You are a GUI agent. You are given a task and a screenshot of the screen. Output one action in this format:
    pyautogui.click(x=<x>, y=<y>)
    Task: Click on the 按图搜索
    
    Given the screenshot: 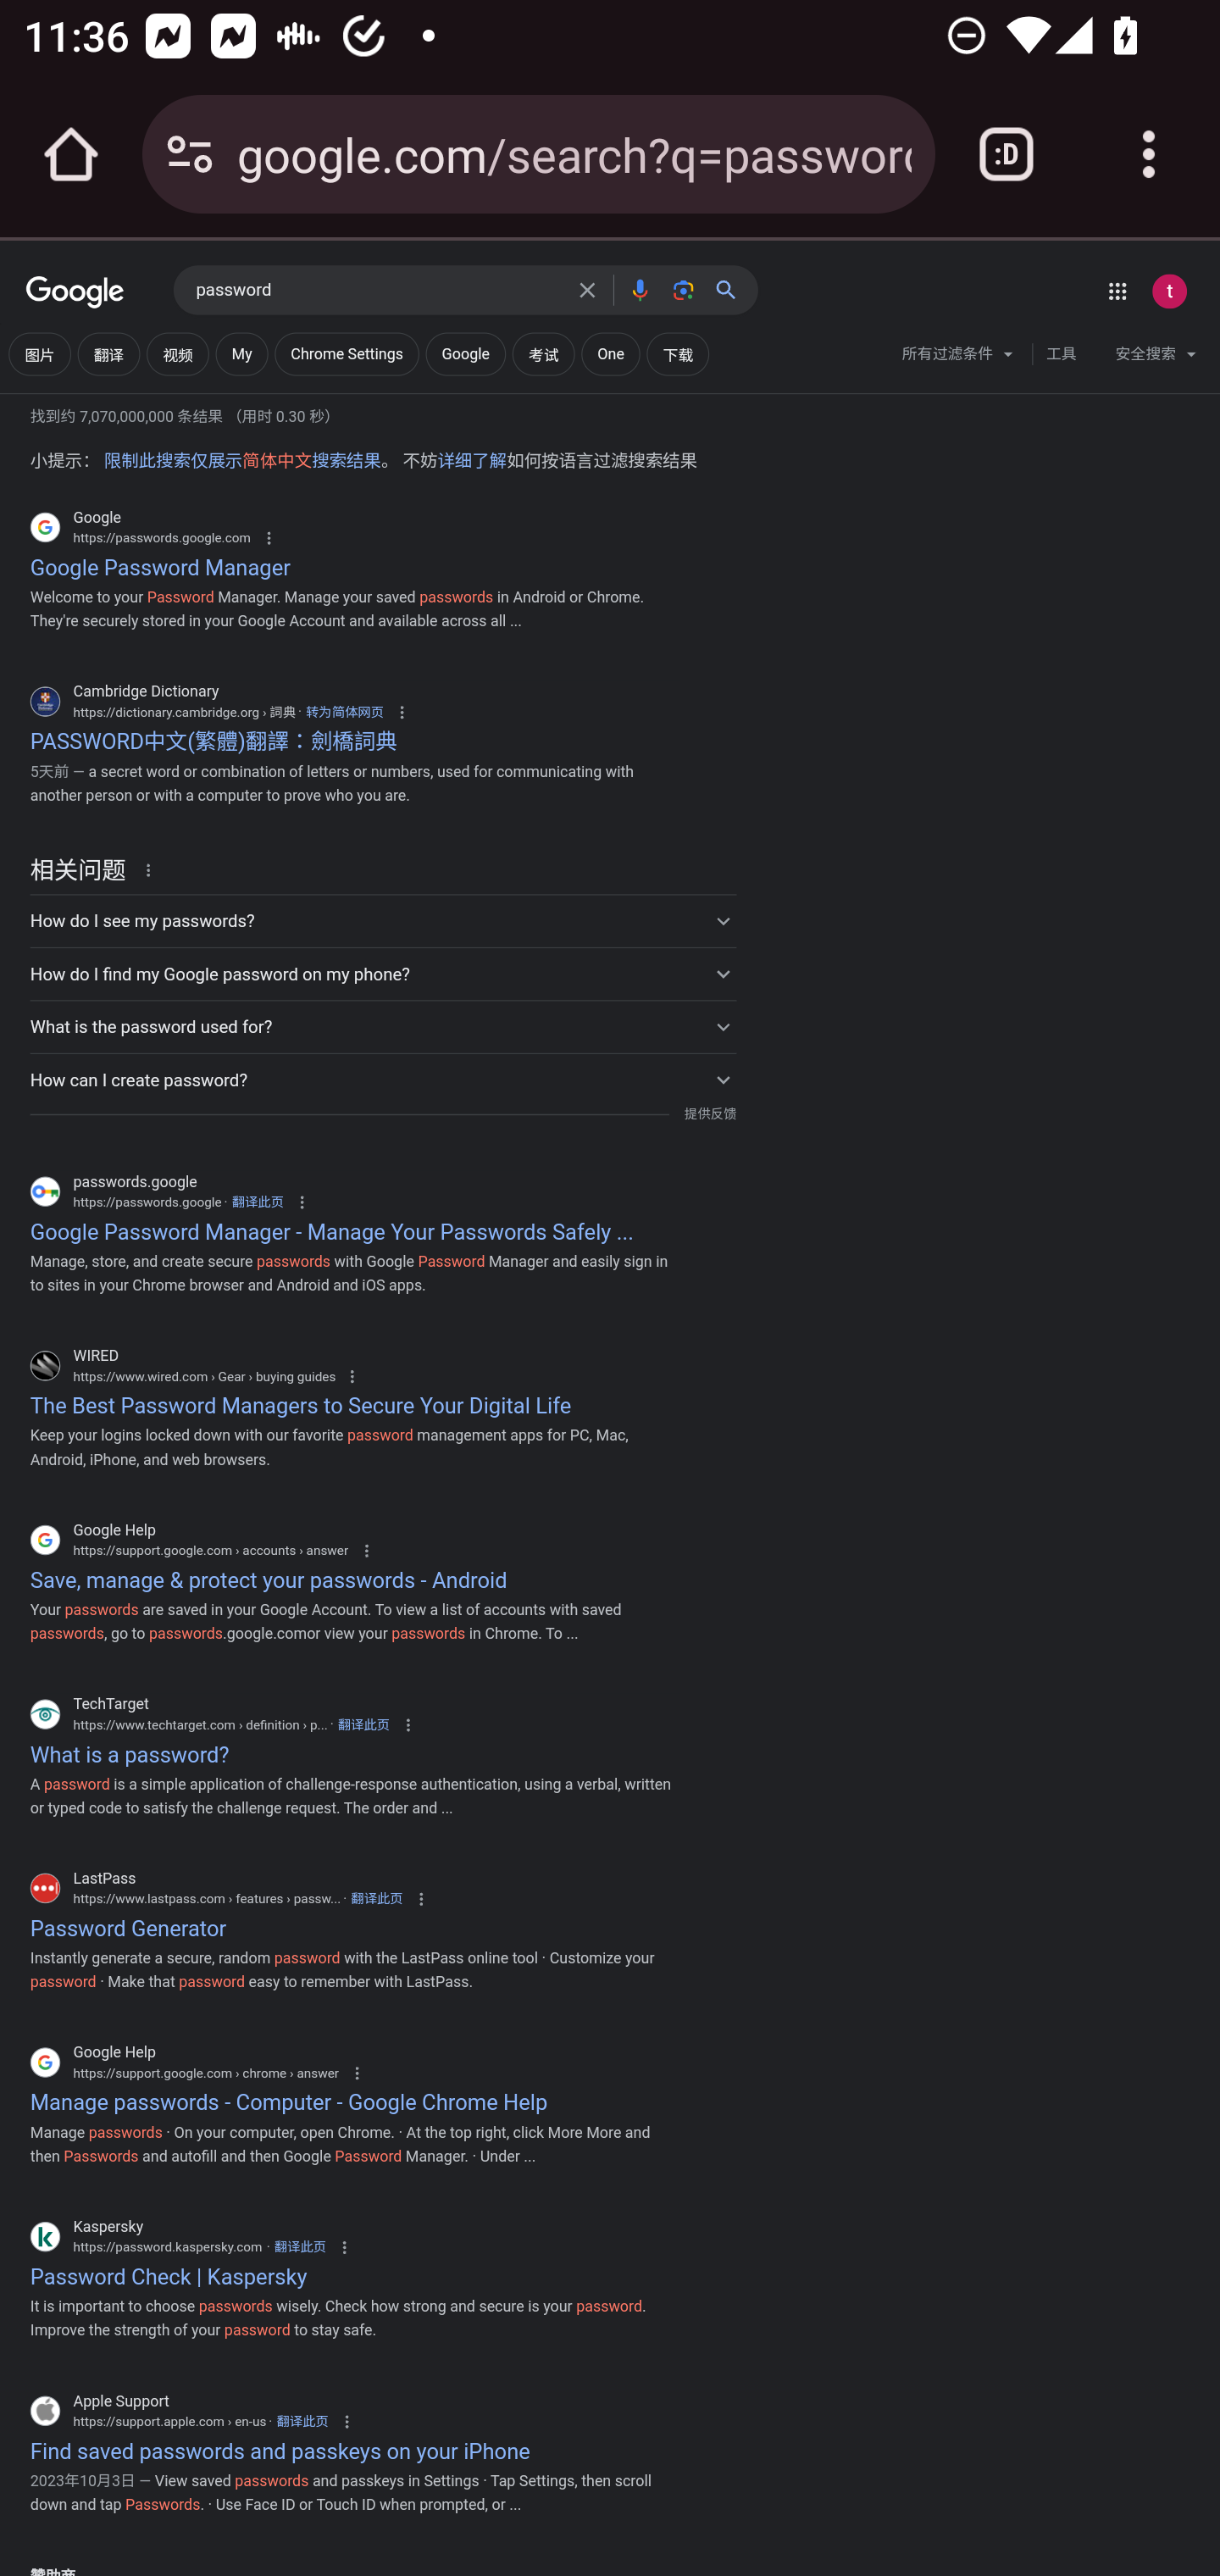 What is the action you would take?
    pyautogui.click(x=683, y=290)
    